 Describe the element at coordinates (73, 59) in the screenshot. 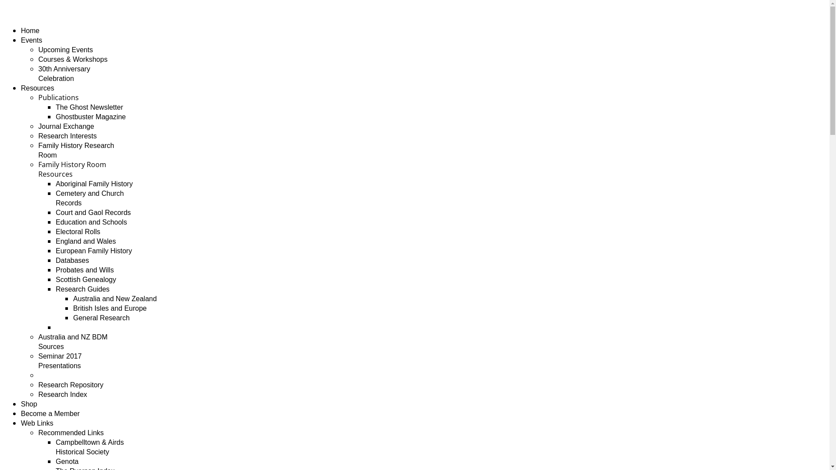

I see `Courses & Workshops` at that location.